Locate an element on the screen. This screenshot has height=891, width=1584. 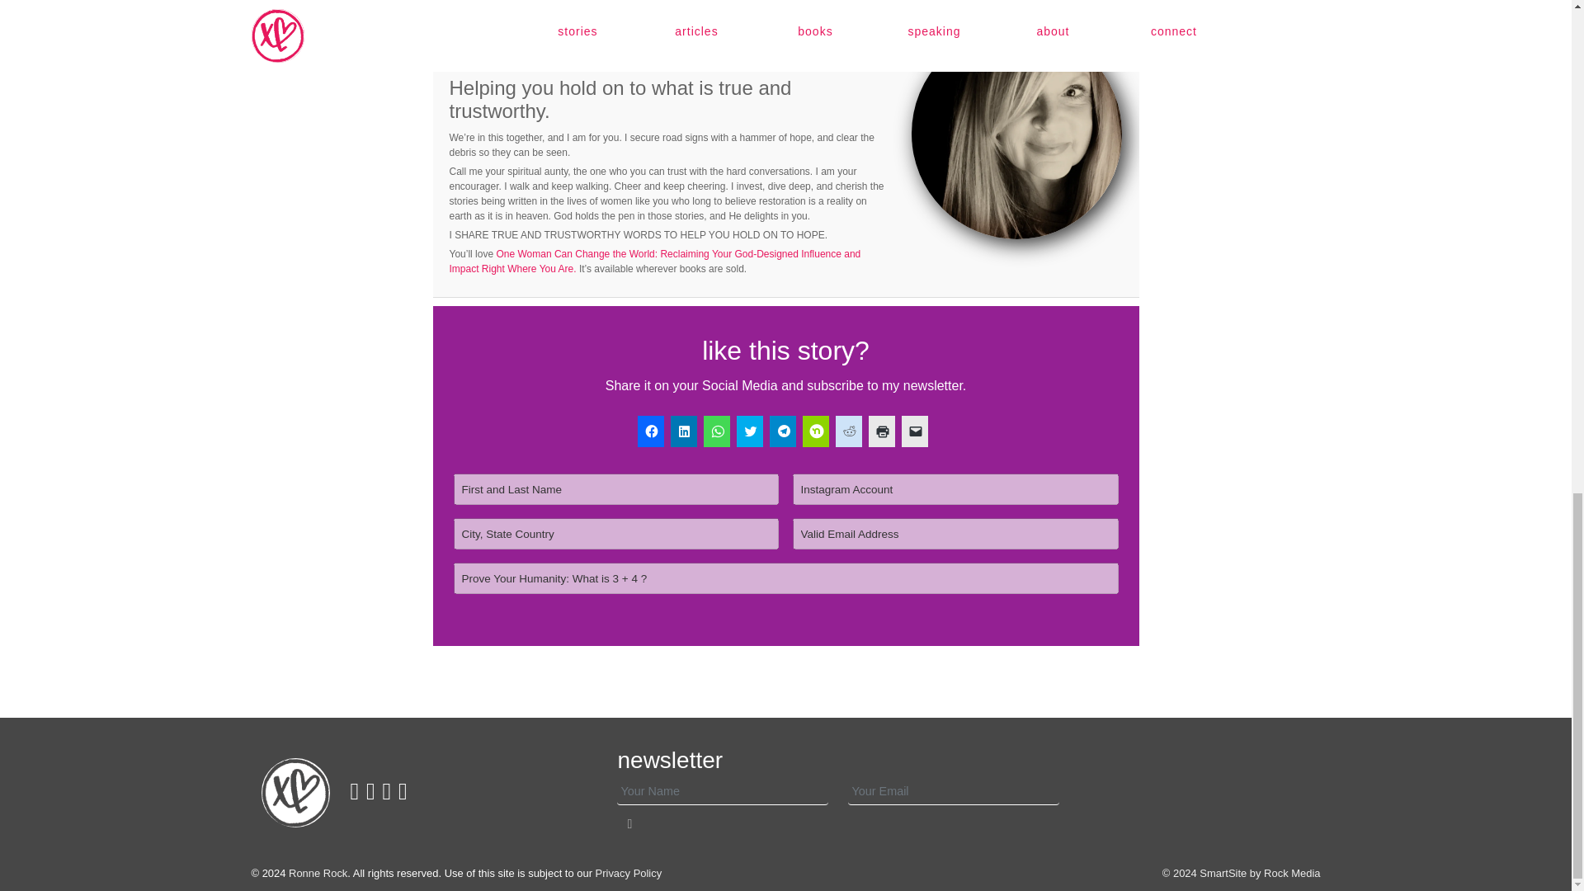
Ronne Rock is located at coordinates (317, 873).